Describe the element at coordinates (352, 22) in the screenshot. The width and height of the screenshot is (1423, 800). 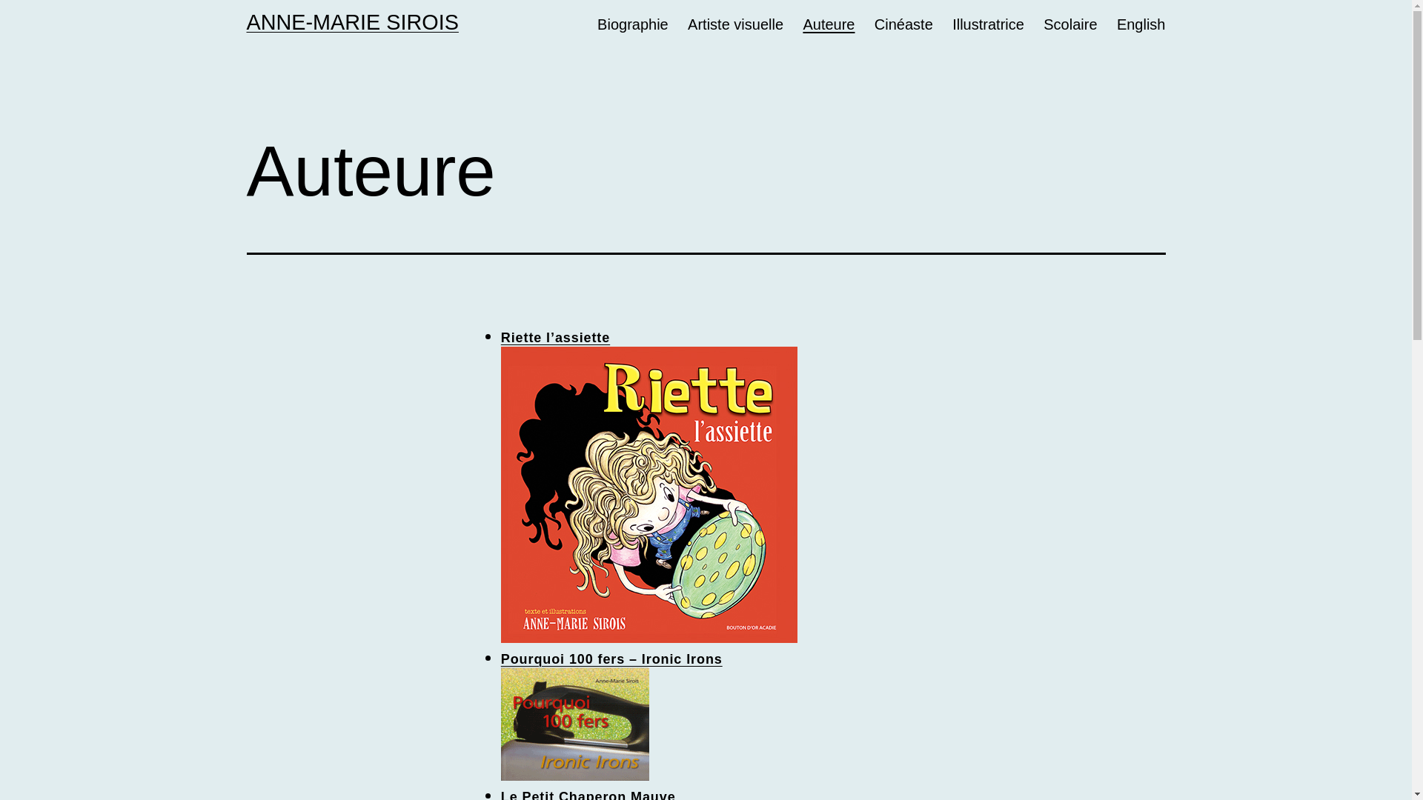
I see `ANNE-MARIE SIROIS` at that location.